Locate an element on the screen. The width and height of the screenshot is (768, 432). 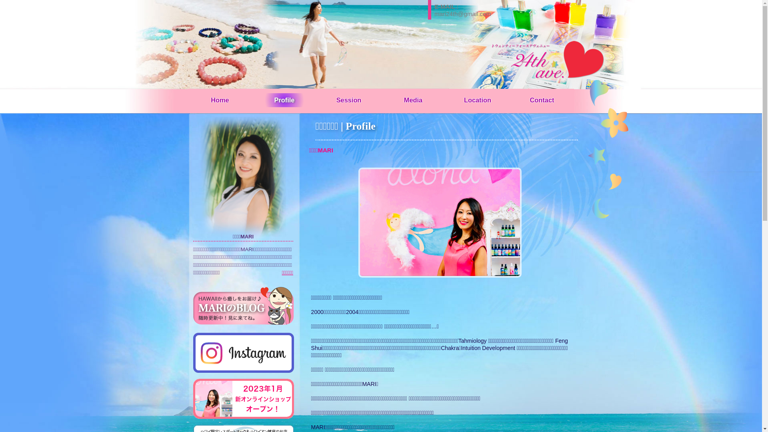
Profile is located at coordinates (284, 100).